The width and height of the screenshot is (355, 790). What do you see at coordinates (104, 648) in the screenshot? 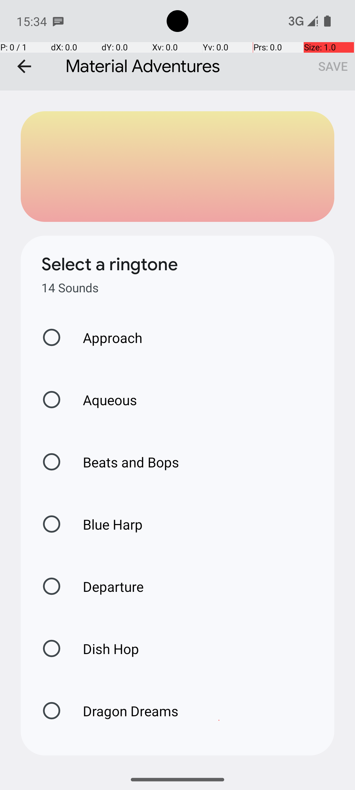
I see `Dish Hop` at bounding box center [104, 648].